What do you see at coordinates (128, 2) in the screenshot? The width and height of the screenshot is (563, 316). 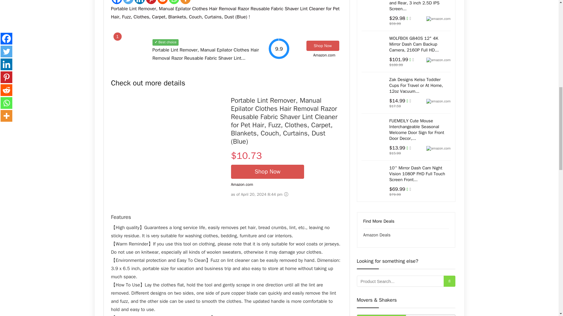 I see `Twitter` at bounding box center [128, 2].